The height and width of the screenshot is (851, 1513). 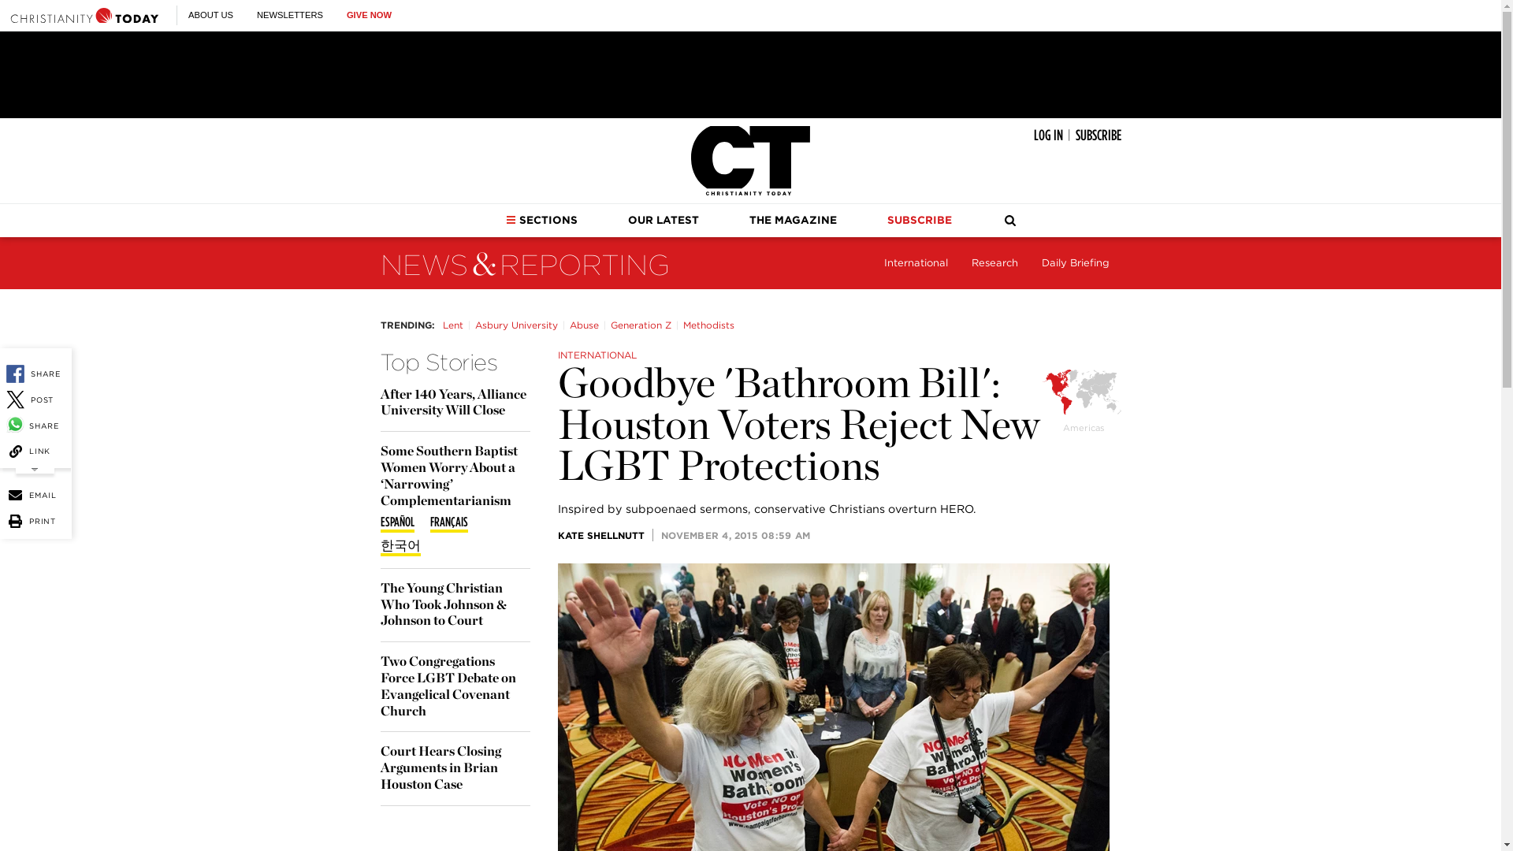 I want to click on French, so click(x=448, y=523).